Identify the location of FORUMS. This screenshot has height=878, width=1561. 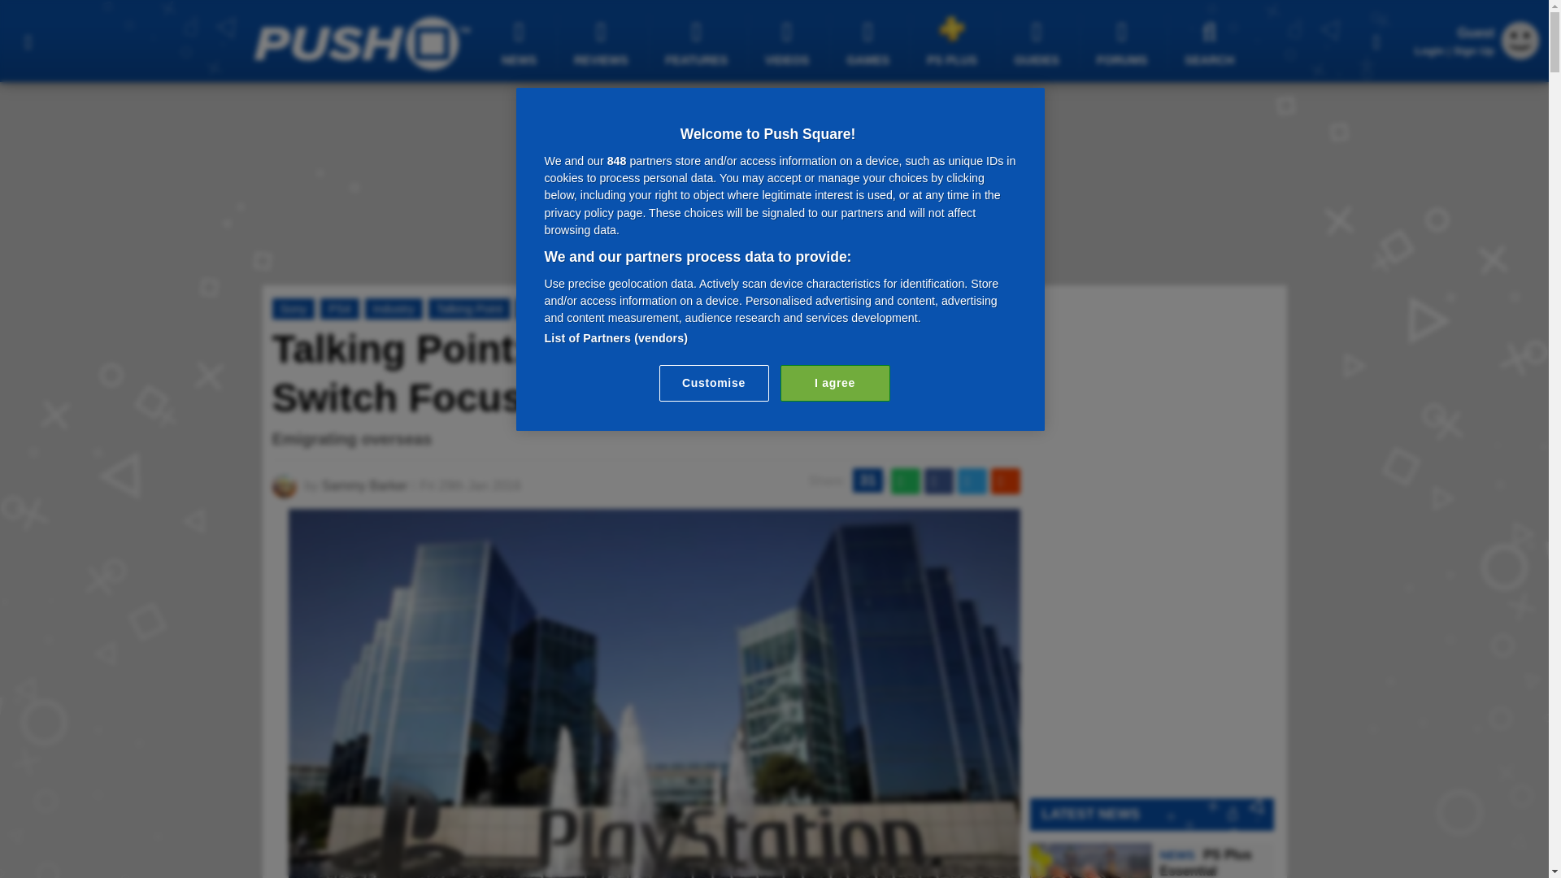
(1124, 42).